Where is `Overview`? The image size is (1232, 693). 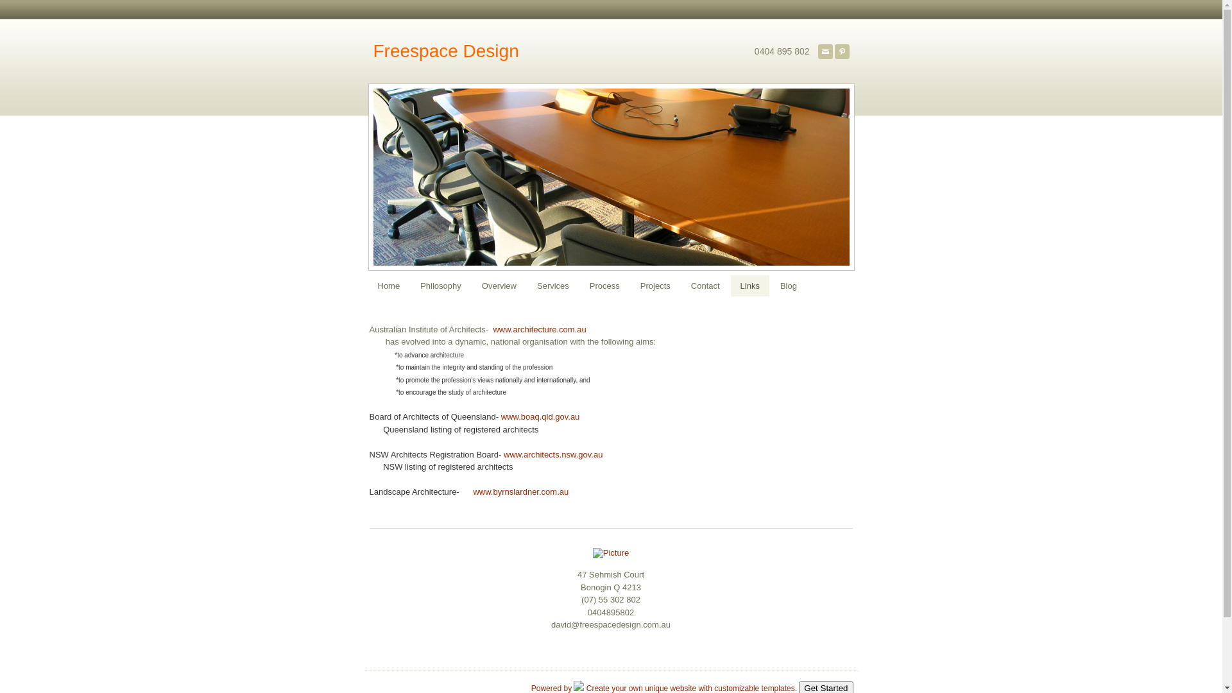 Overview is located at coordinates (499, 286).